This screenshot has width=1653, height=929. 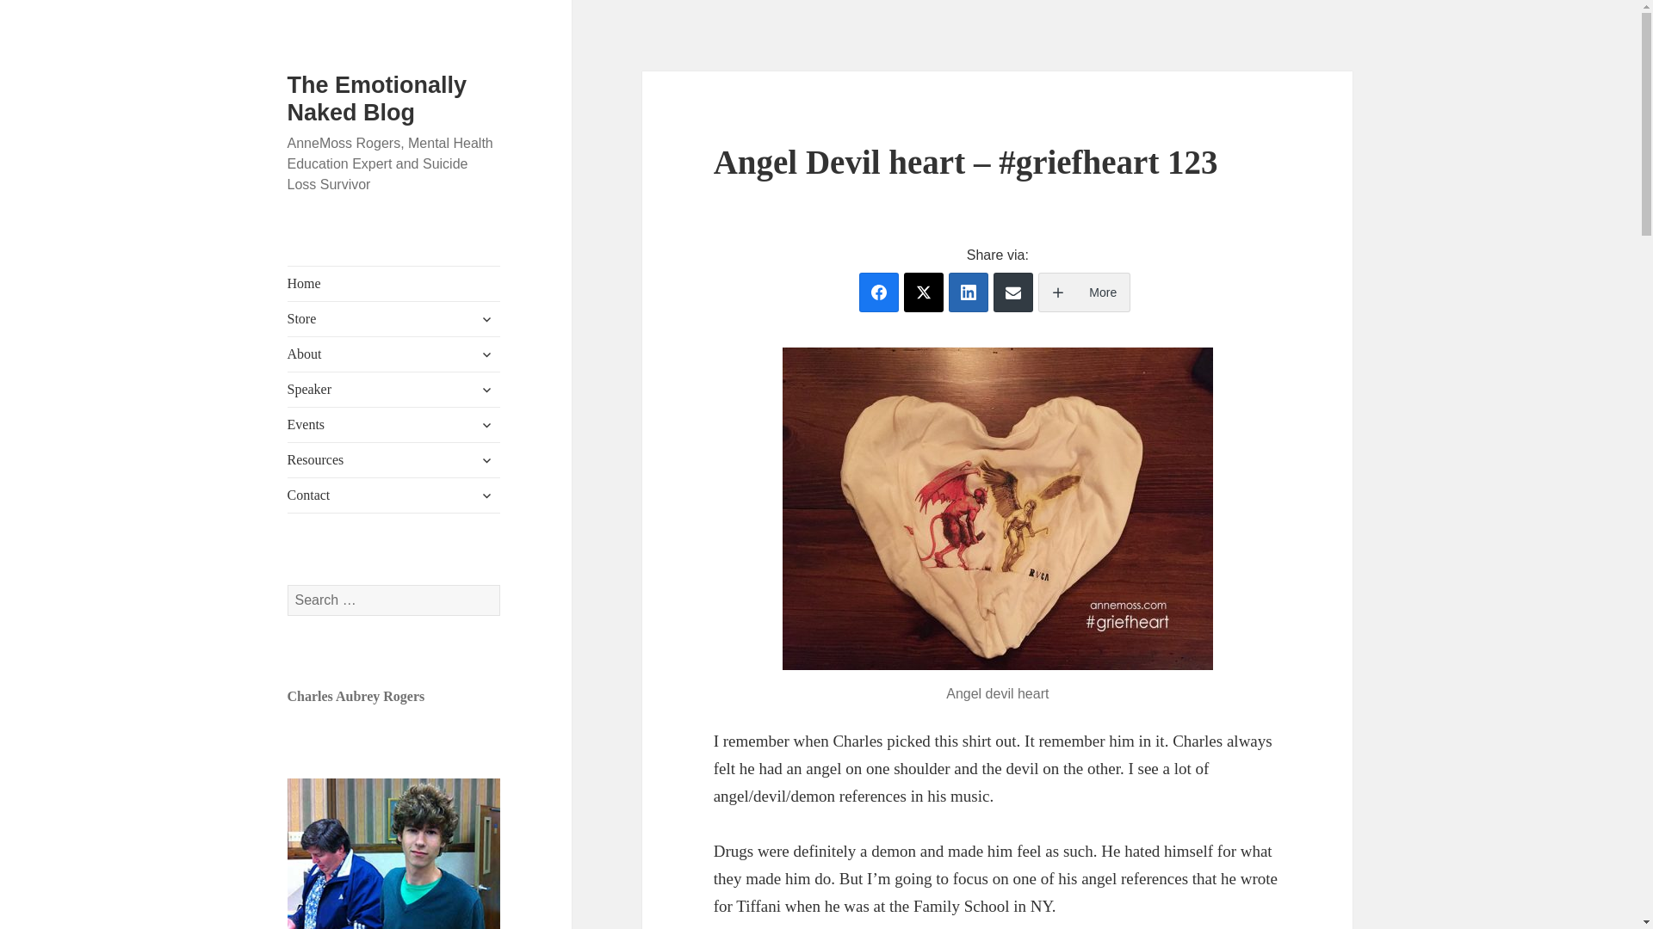 What do you see at coordinates (377, 98) in the screenshot?
I see `The Emotionally Naked Blog` at bounding box center [377, 98].